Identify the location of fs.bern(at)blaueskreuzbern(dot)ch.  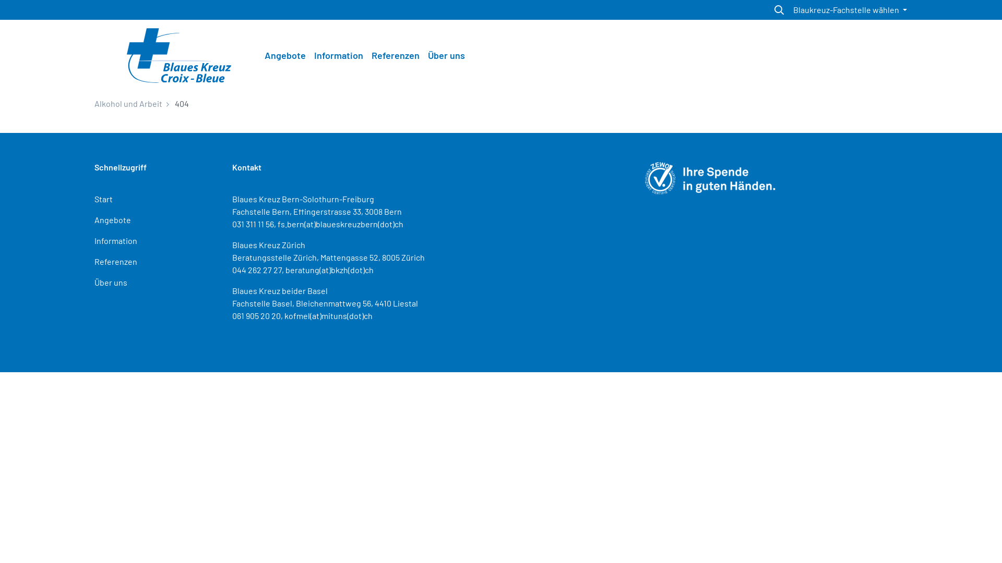
(340, 224).